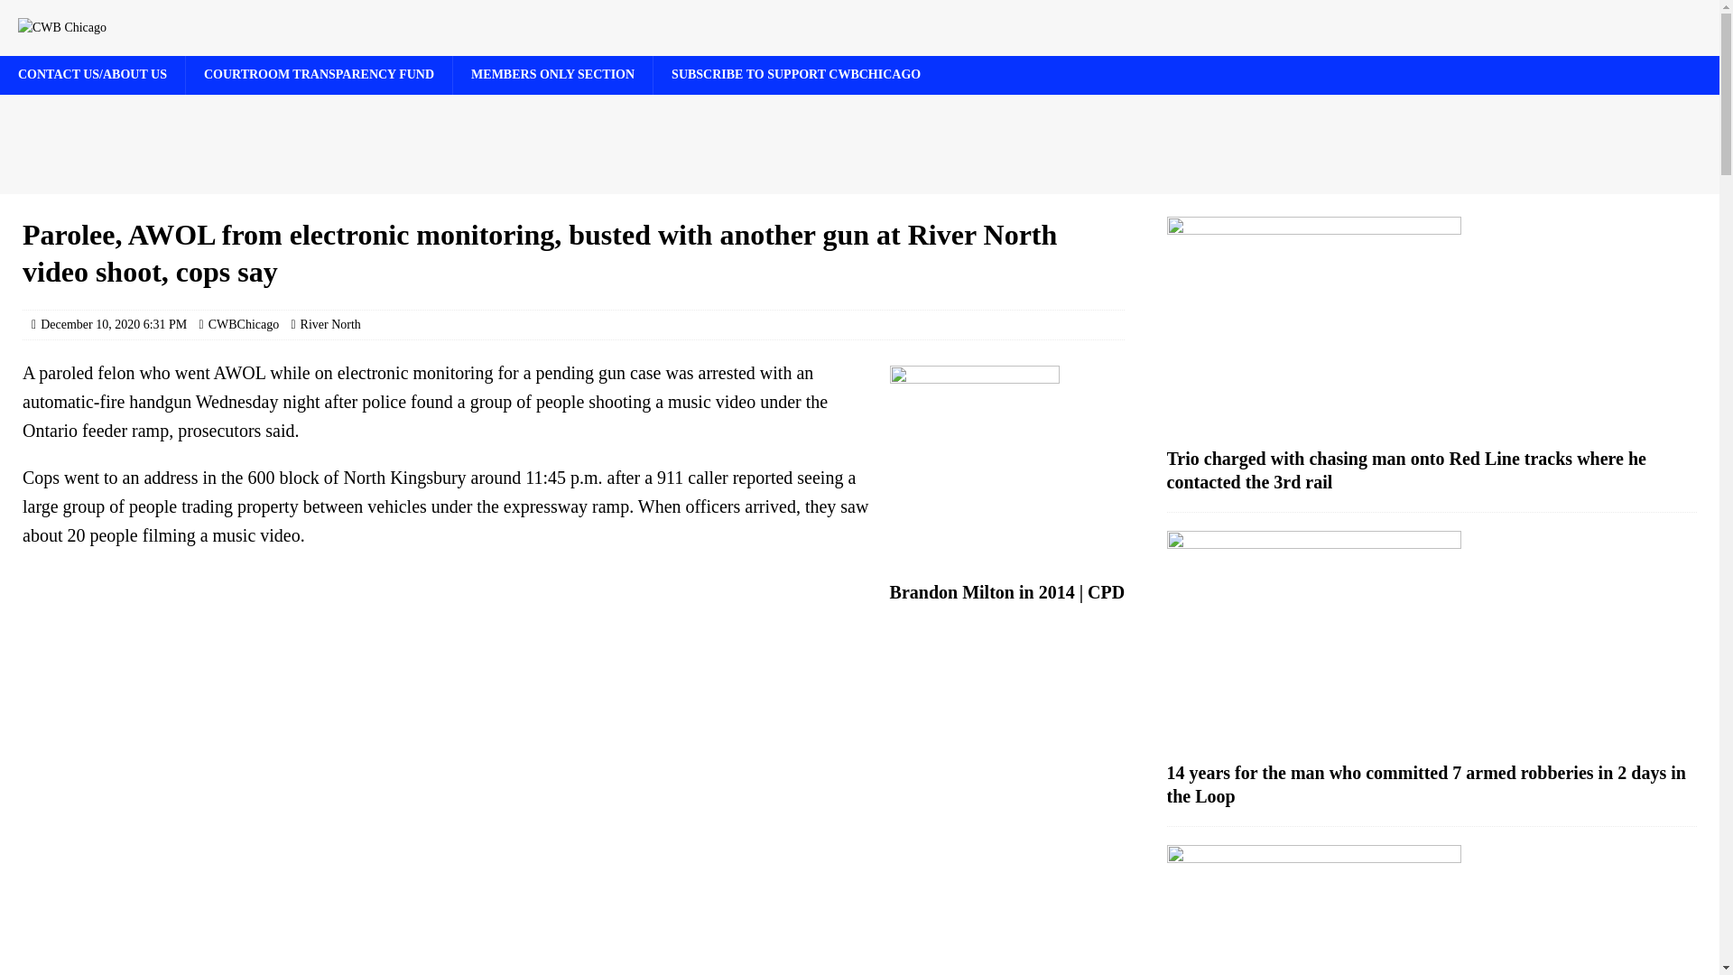  What do you see at coordinates (552, 74) in the screenshot?
I see `MEMBERS ONLY SECTION` at bounding box center [552, 74].